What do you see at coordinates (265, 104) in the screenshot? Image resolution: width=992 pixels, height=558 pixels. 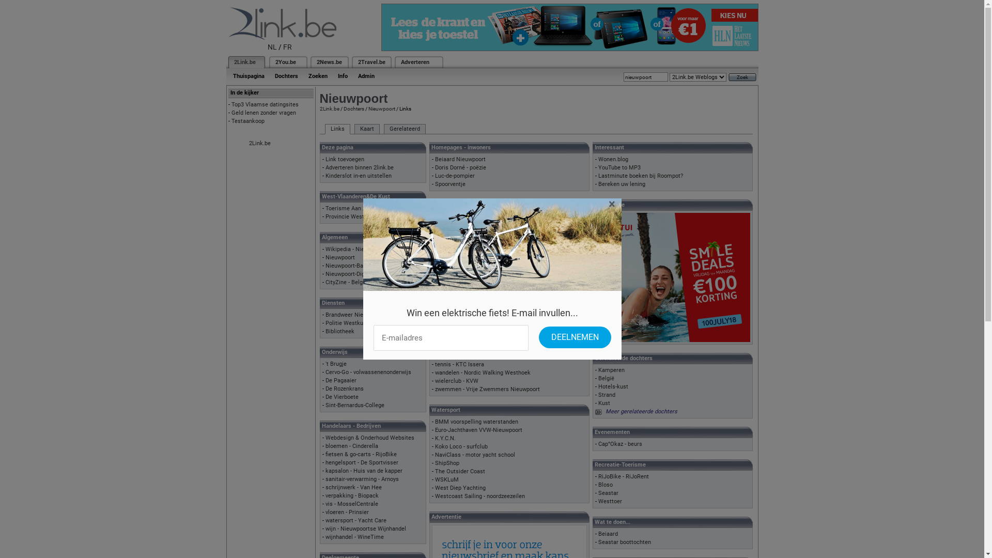 I see `Top3 Vlaamse datingsites` at bounding box center [265, 104].